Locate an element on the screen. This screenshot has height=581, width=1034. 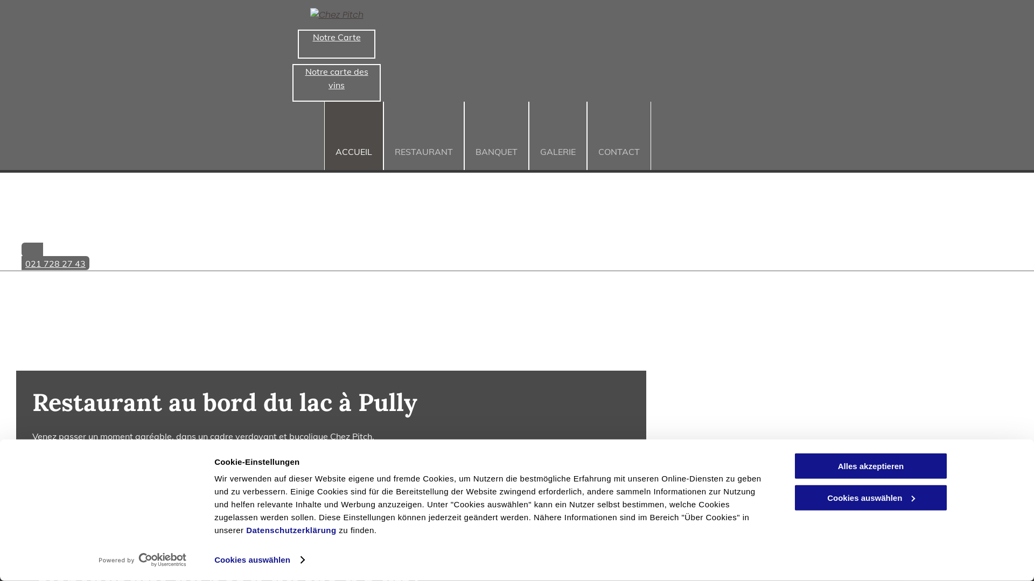
CONTACT is located at coordinates (619, 136).